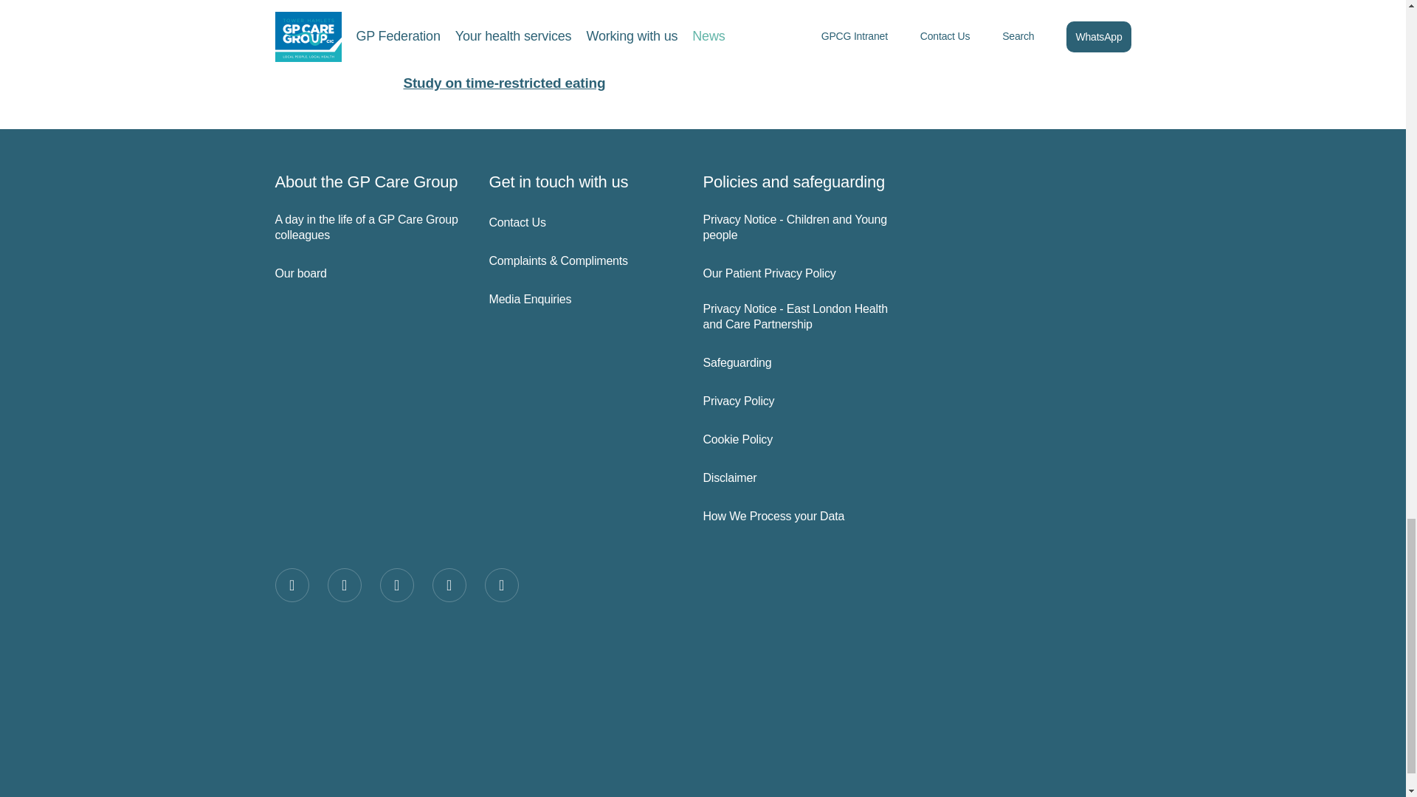 This screenshot has width=1417, height=797. I want to click on Our Patient Privacy Policy, so click(797, 274).